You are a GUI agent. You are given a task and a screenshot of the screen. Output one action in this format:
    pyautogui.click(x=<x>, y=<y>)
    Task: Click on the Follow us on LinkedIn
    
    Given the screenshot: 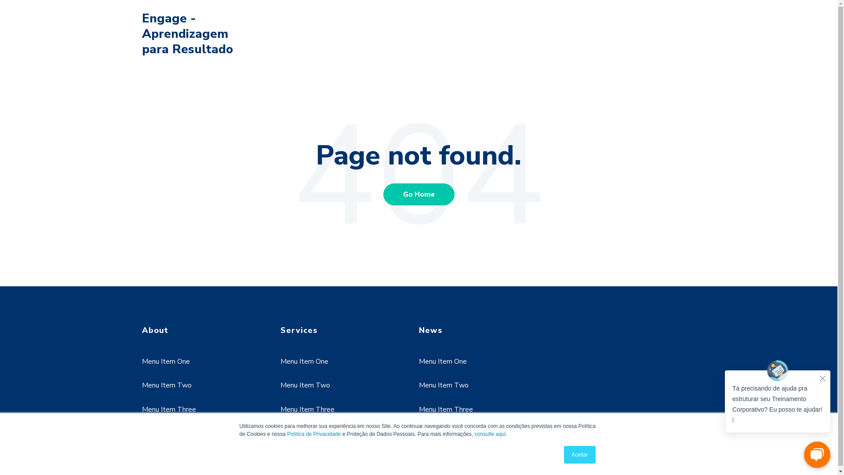 What is the action you would take?
    pyautogui.click(x=174, y=447)
    